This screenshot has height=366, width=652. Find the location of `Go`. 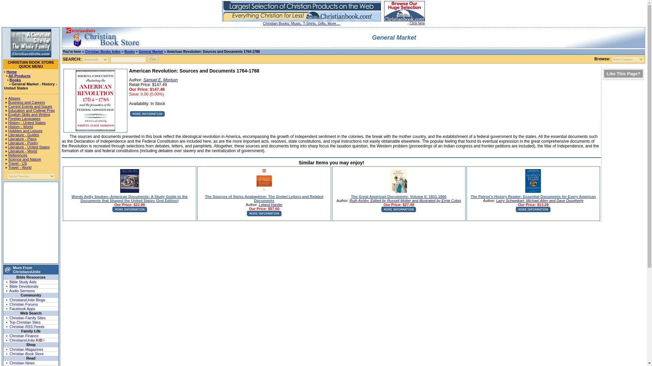

Go is located at coordinates (153, 59).